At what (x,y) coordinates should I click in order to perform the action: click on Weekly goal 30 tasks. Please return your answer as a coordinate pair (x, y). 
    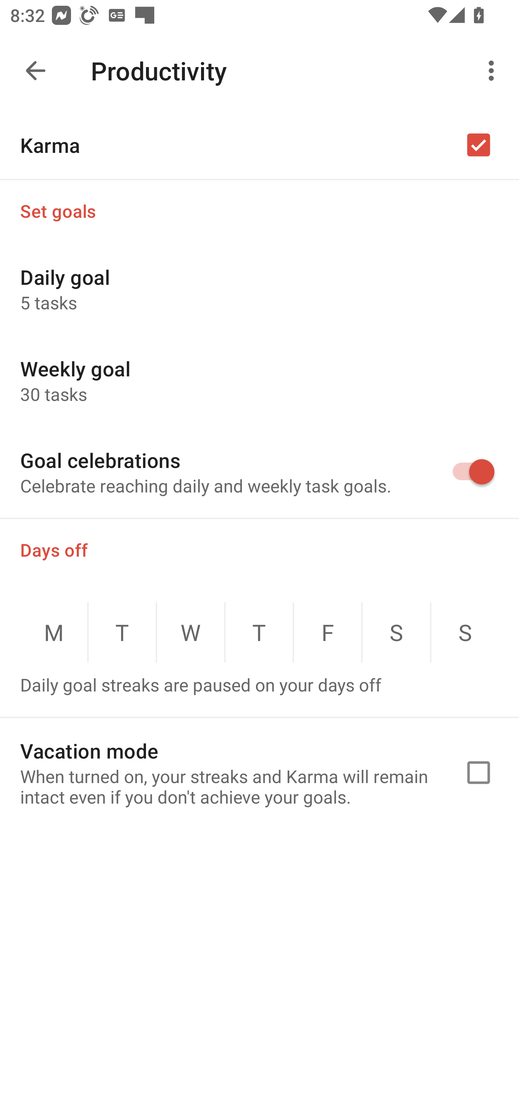
    Looking at the image, I should click on (259, 380).